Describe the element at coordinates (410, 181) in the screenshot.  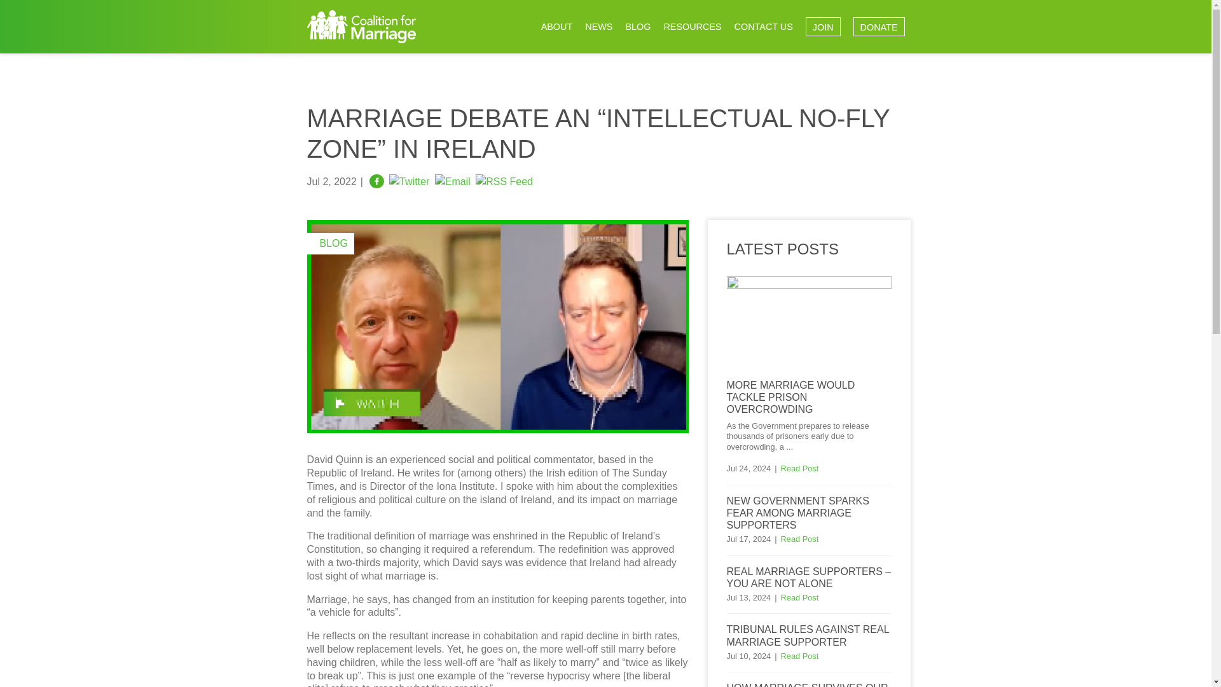
I see `Share this on Twitter` at that location.